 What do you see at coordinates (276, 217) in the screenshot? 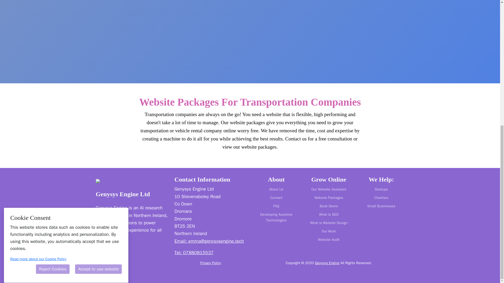
I see `Developing Assistive Technologies` at bounding box center [276, 217].